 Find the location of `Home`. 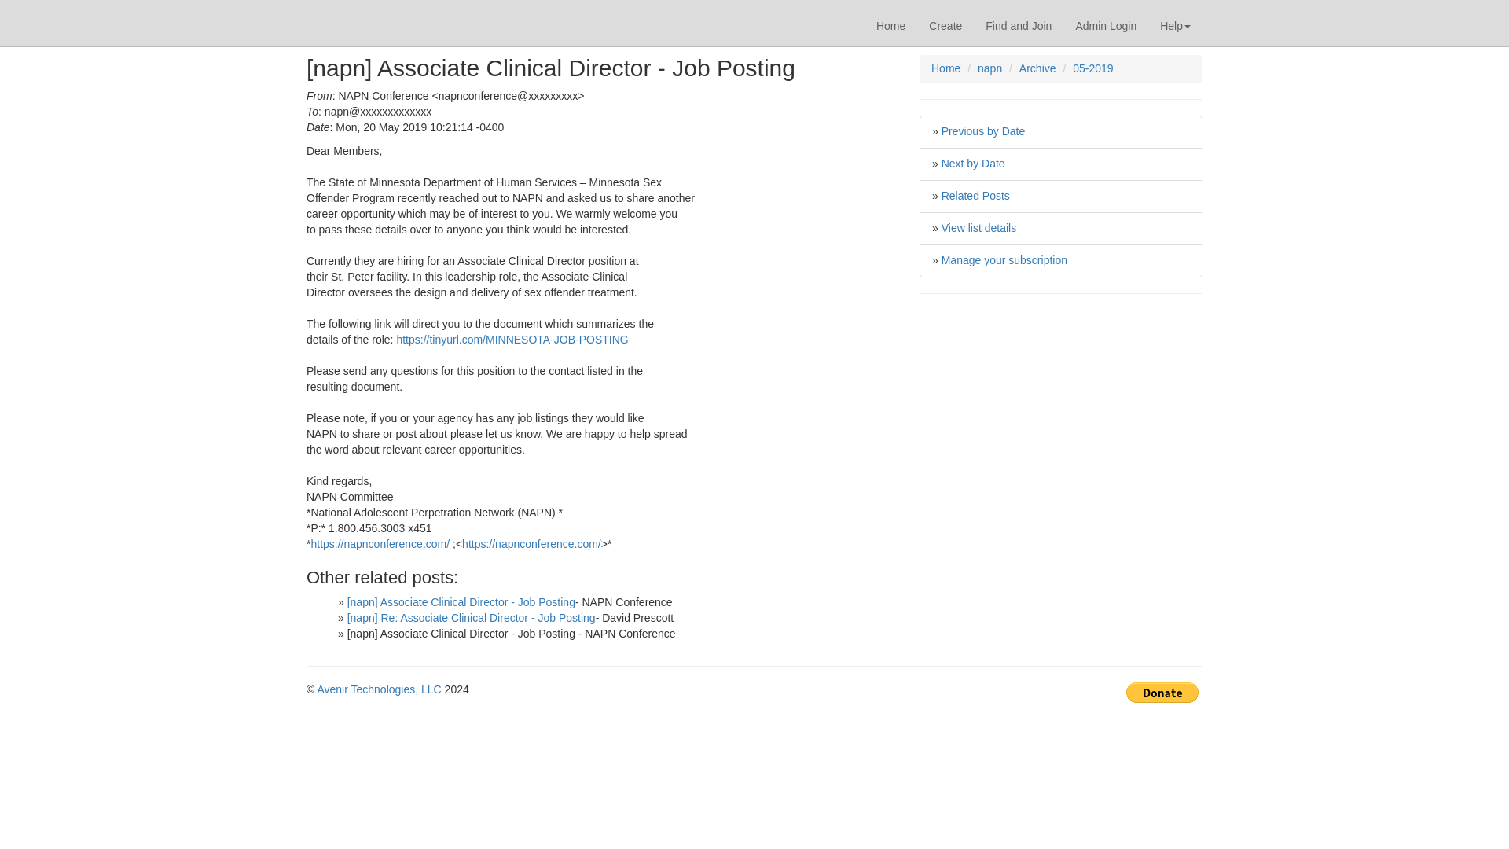

Home is located at coordinates (891, 25).